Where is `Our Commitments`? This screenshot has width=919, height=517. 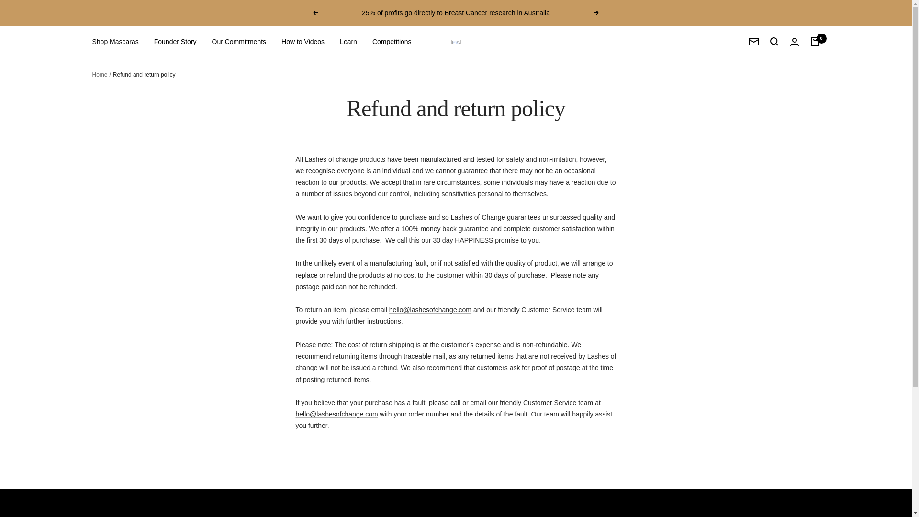
Our Commitments is located at coordinates (238, 41).